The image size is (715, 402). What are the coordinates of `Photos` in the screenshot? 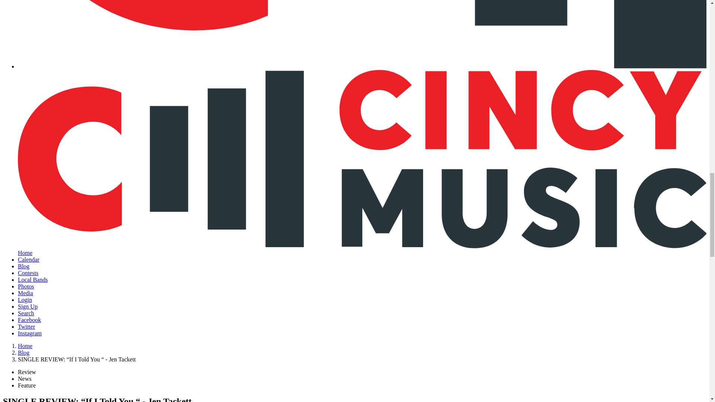 It's located at (26, 286).